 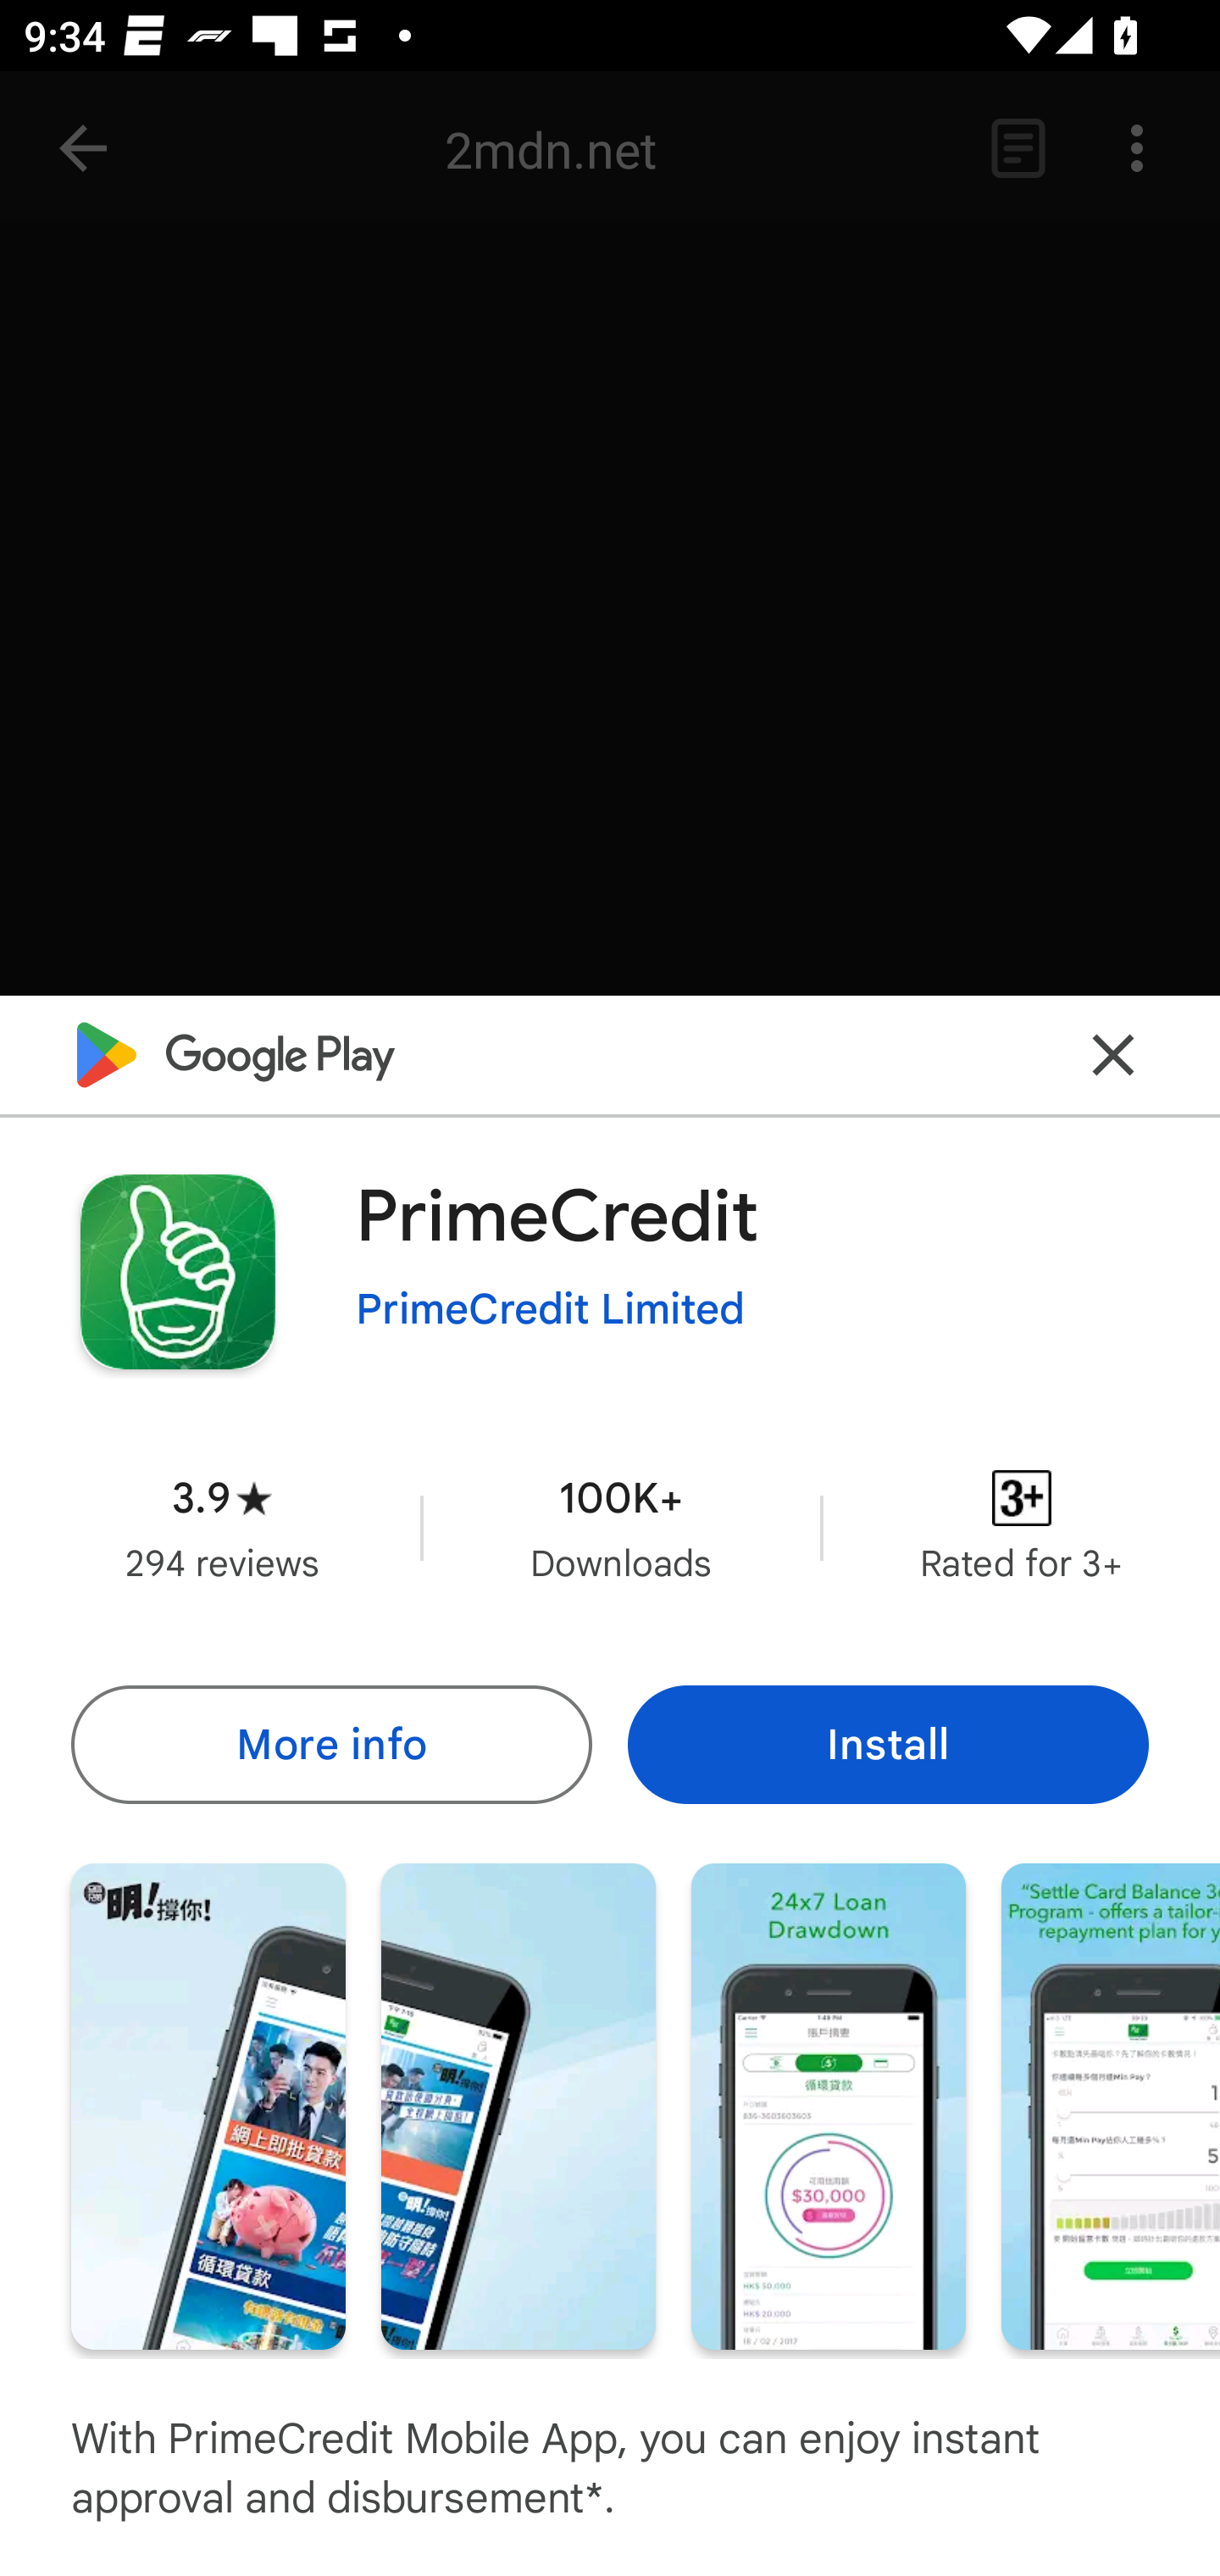 What do you see at coordinates (330, 1744) in the screenshot?
I see `More info` at bounding box center [330, 1744].